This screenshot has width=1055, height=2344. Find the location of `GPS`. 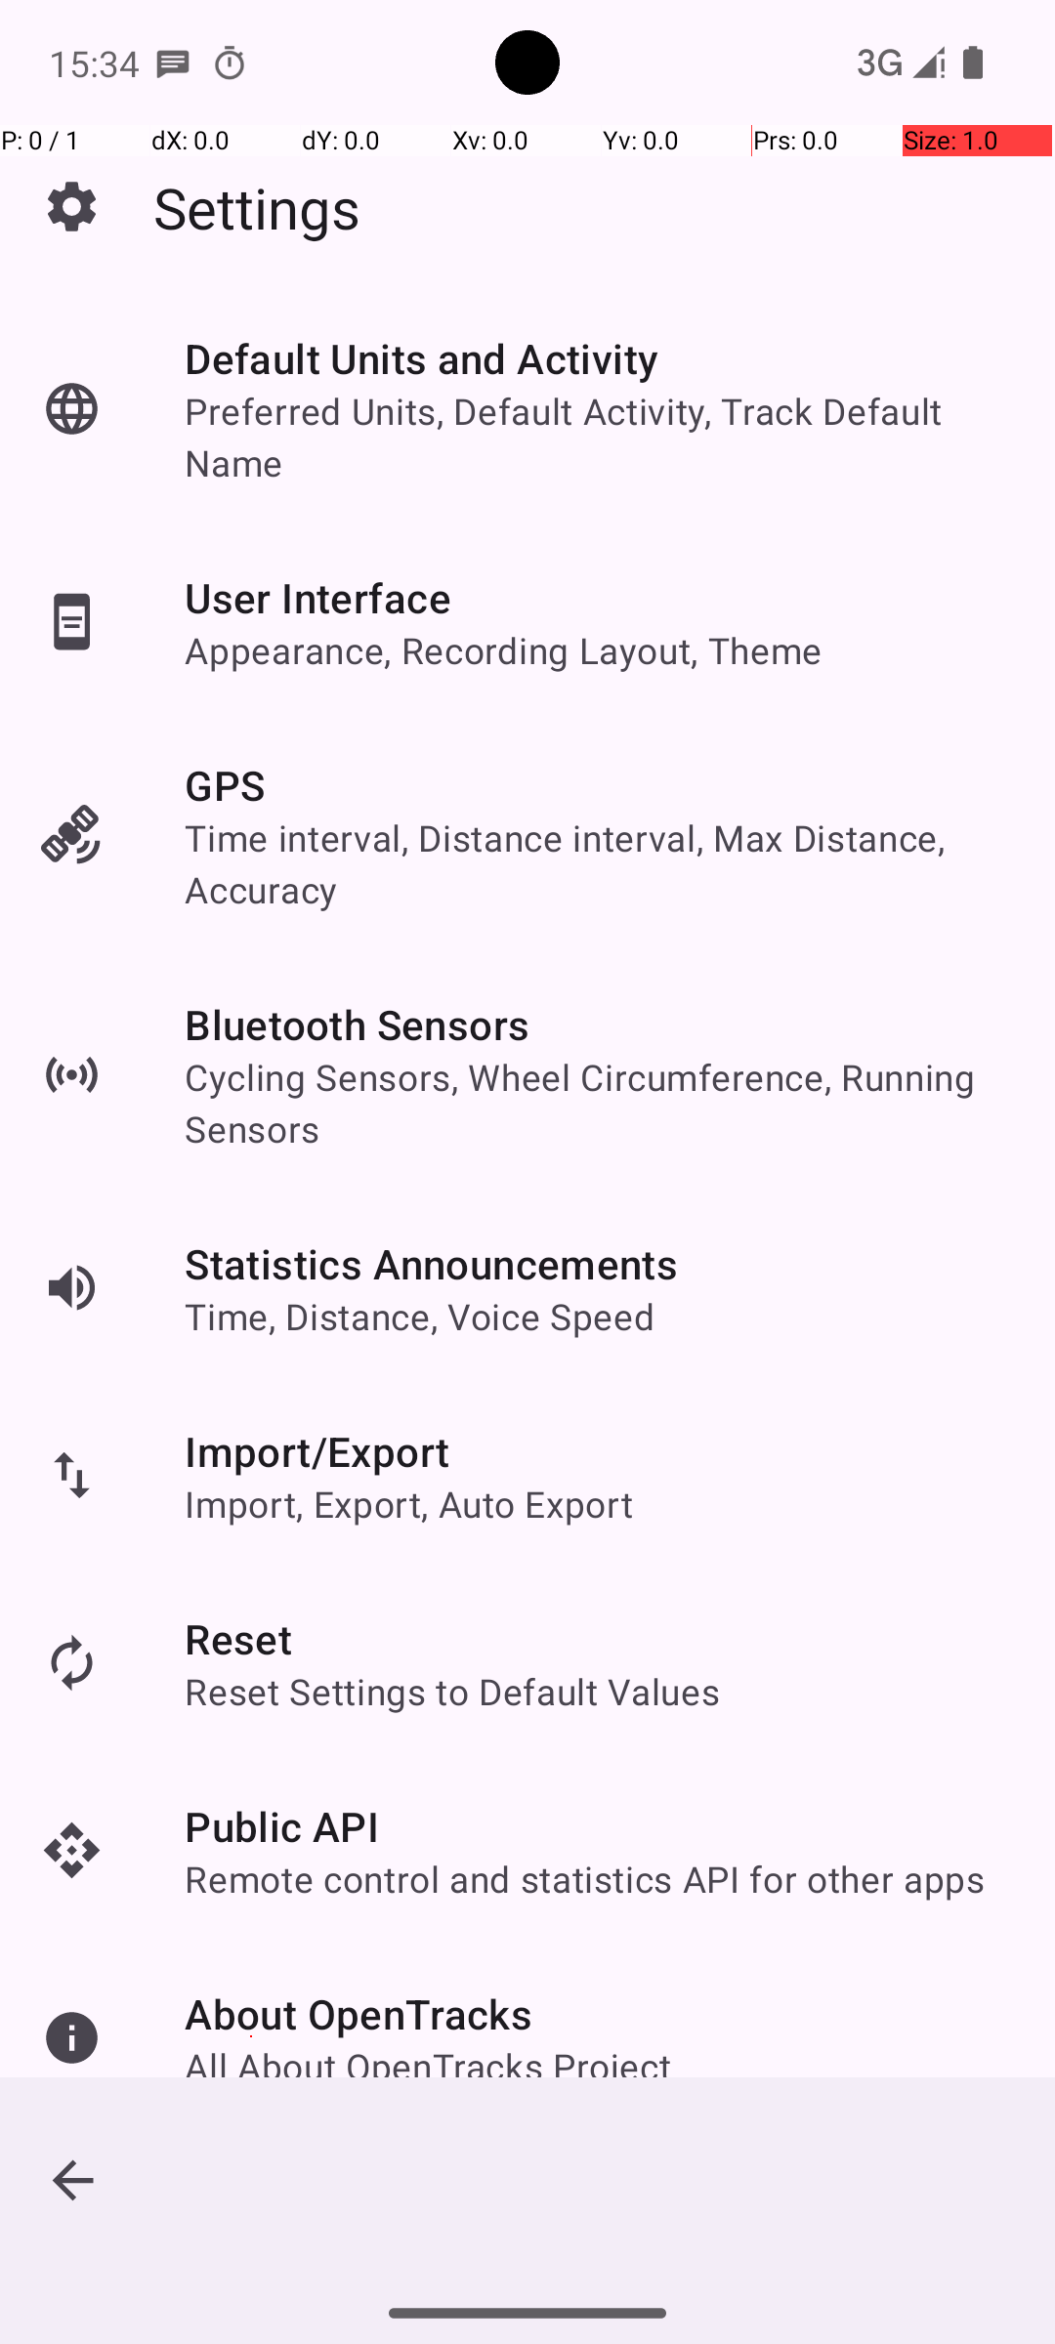

GPS is located at coordinates (225, 785).